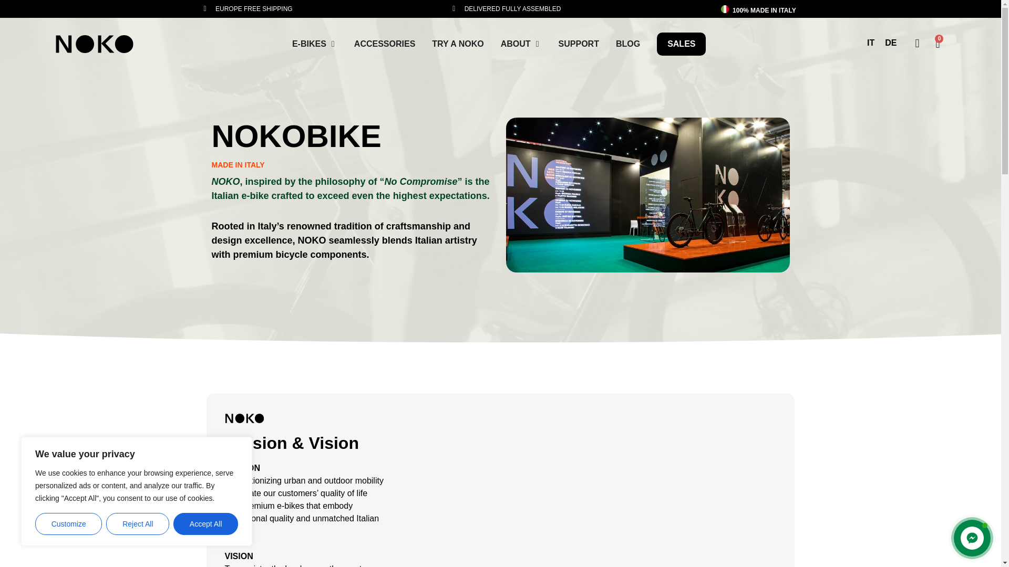 The width and height of the screenshot is (1009, 567). Describe the element at coordinates (647, 195) in the screenshot. I see `noko stand` at that location.